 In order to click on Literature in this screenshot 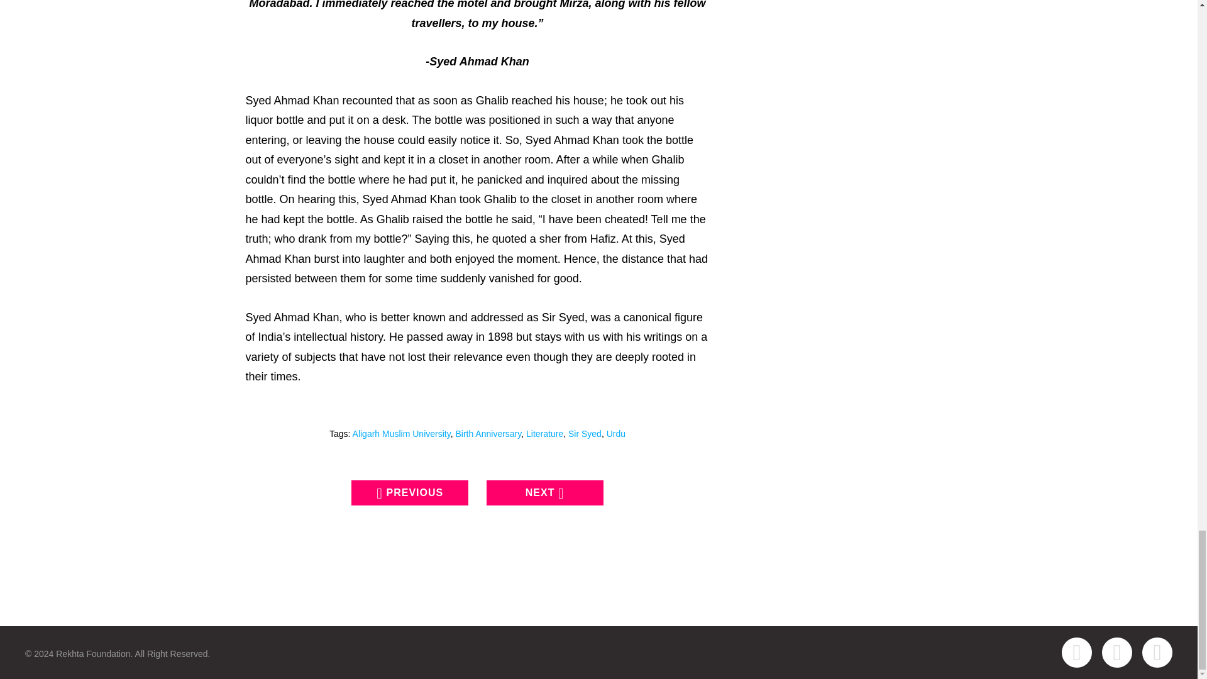, I will do `click(544, 433)`.